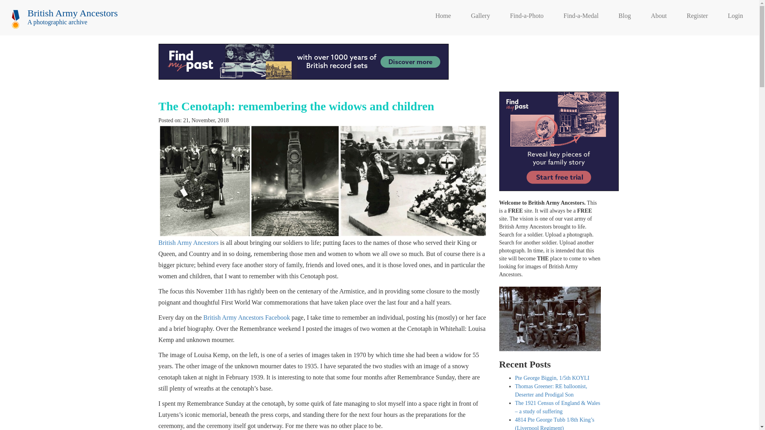  I want to click on A photographic archive, so click(53, 22).